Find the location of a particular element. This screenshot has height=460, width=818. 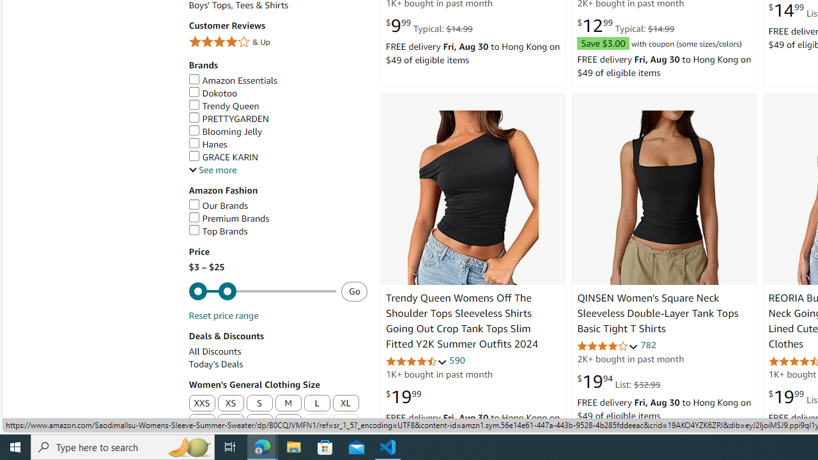

4 Stars & Up& Up is located at coordinates (277, 43).